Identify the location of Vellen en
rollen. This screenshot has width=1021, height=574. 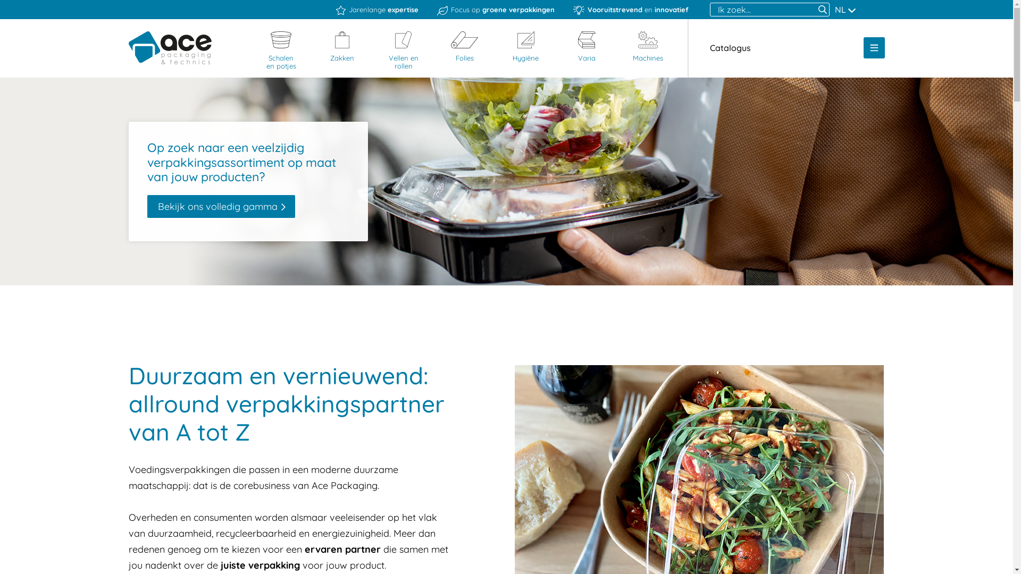
(404, 51).